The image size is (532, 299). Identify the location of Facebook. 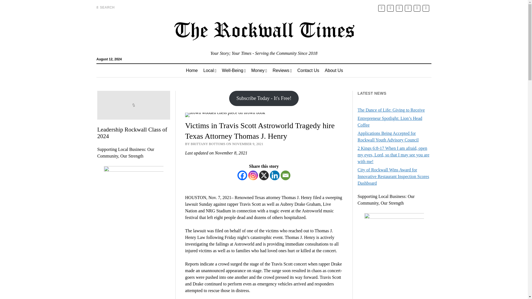
(242, 175).